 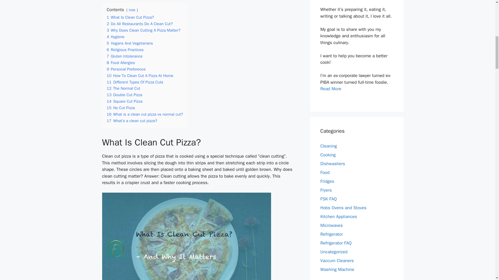 What do you see at coordinates (121, 108) in the screenshot?
I see `15 No Cut Pizza` at bounding box center [121, 108].